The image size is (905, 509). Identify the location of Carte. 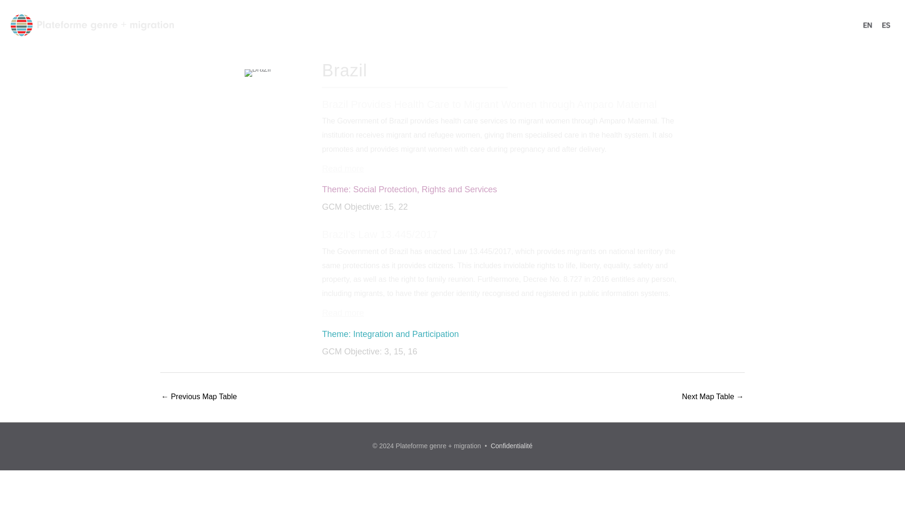
(636, 25).